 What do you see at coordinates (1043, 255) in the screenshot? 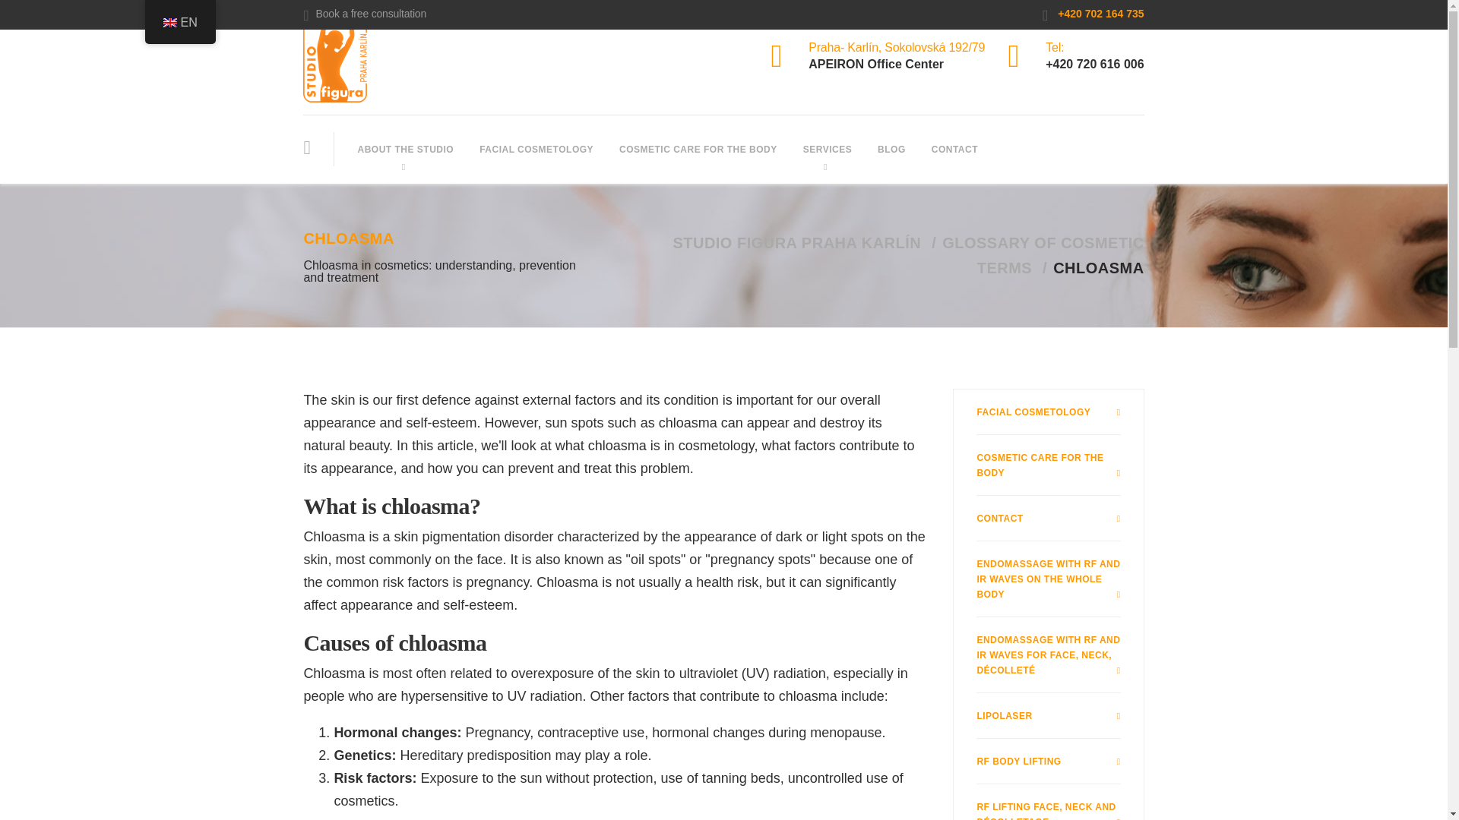
I see `GLOSSARY OF COSMETIC TERMS` at bounding box center [1043, 255].